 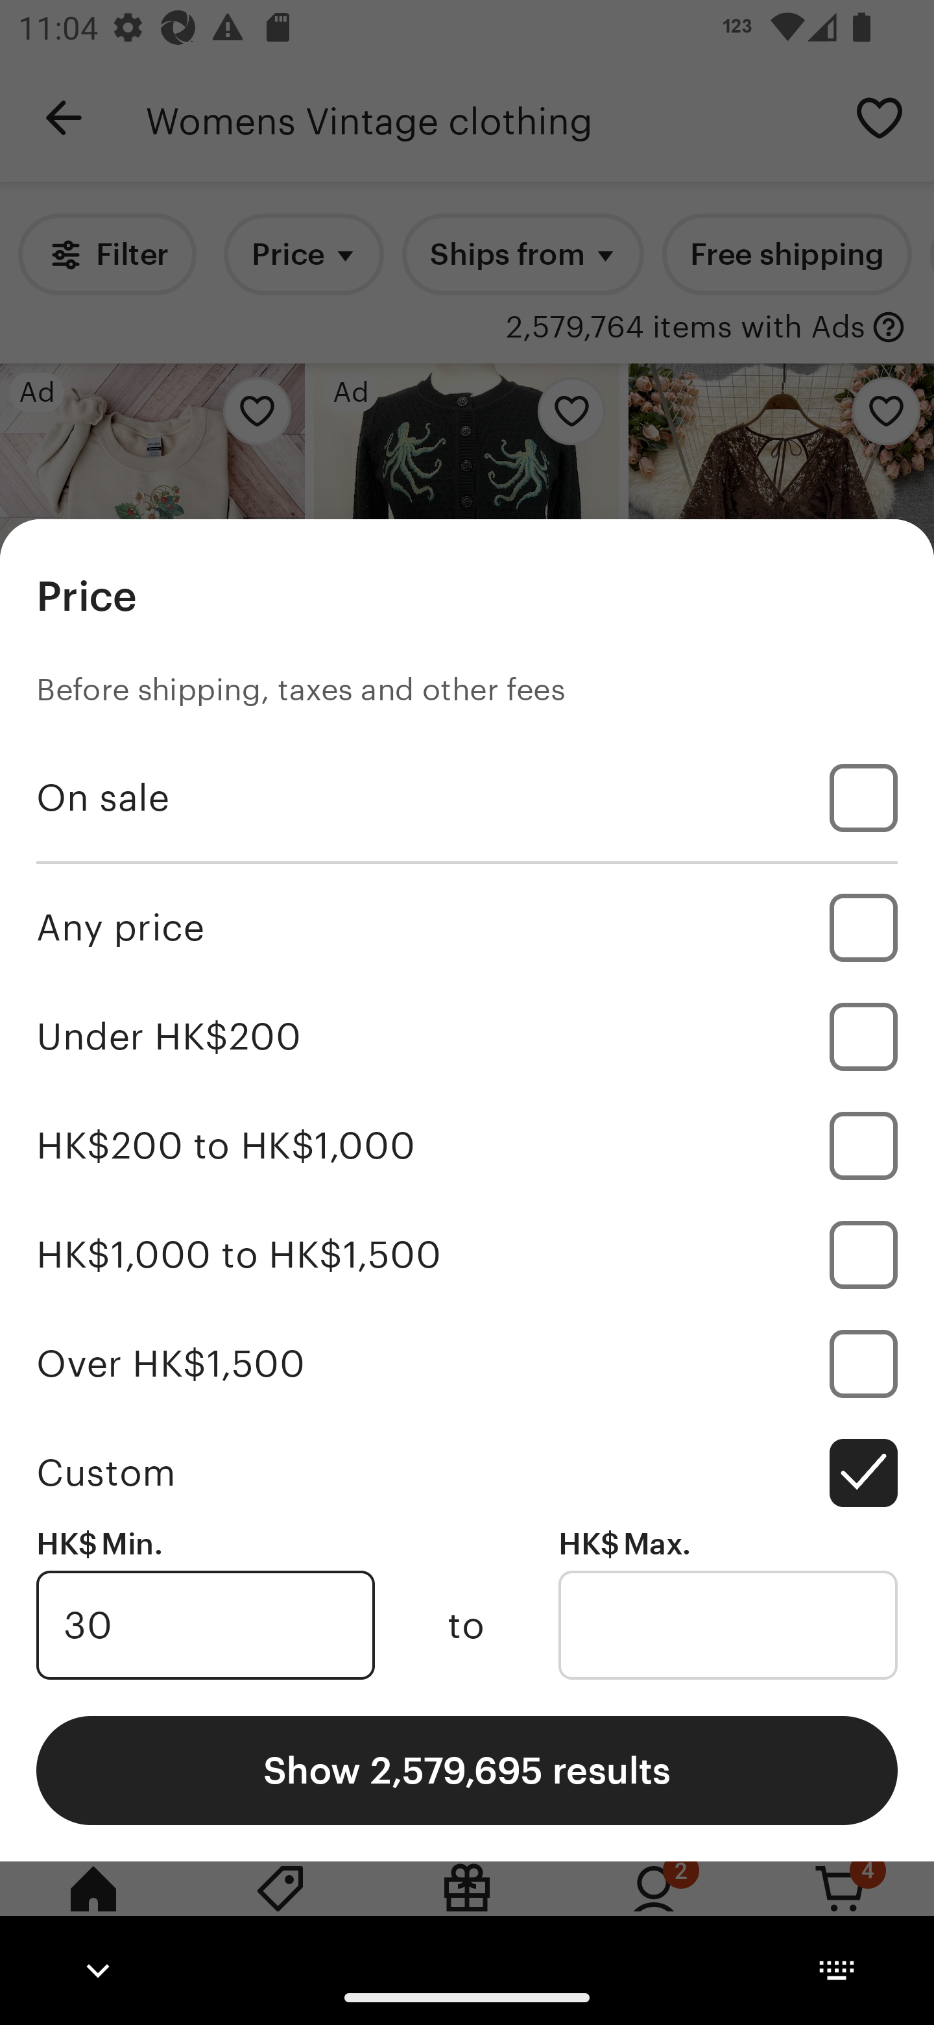 I want to click on 30, so click(x=205, y=1625).